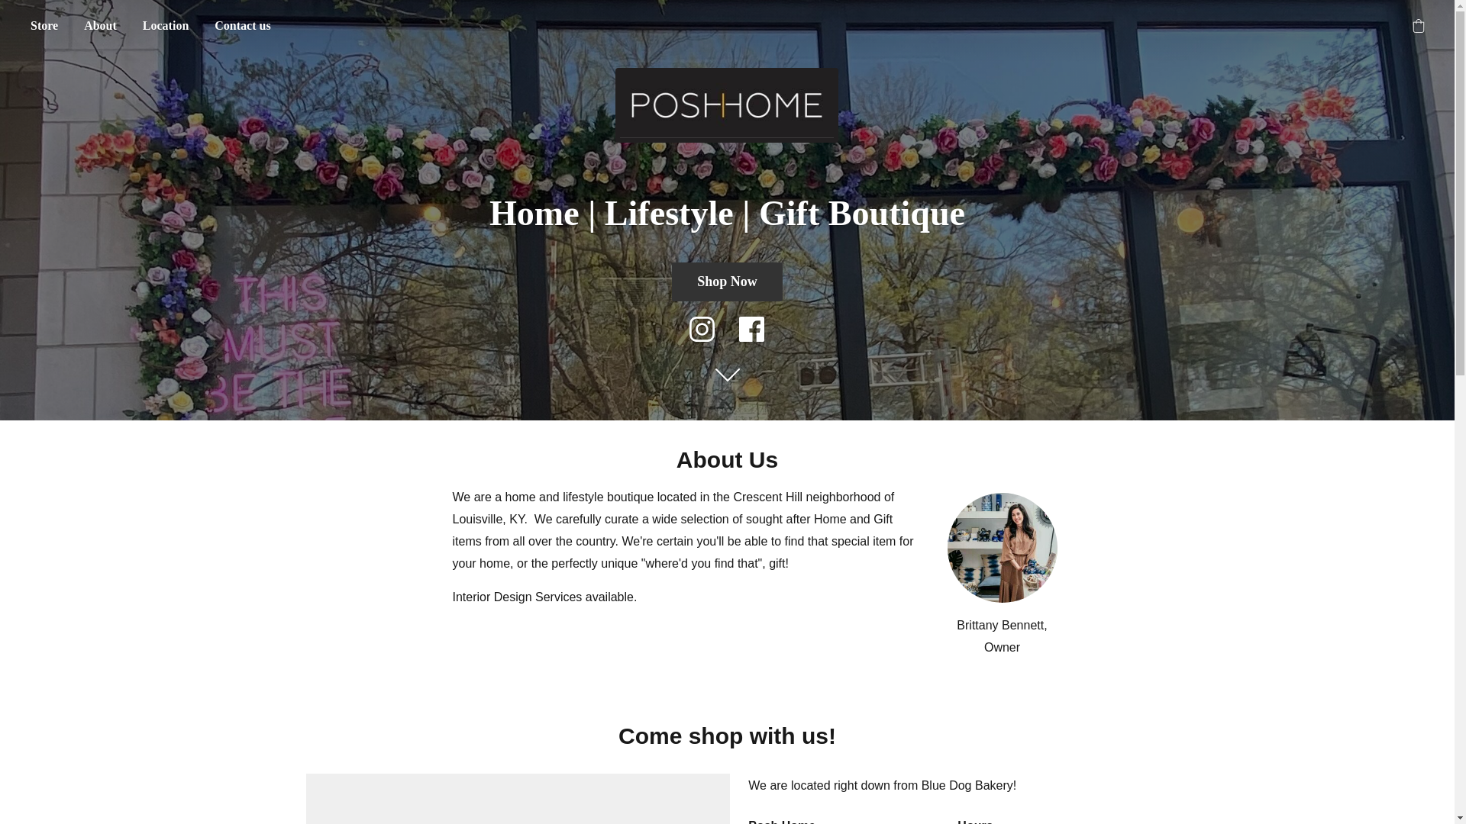  I want to click on About, so click(100, 26).